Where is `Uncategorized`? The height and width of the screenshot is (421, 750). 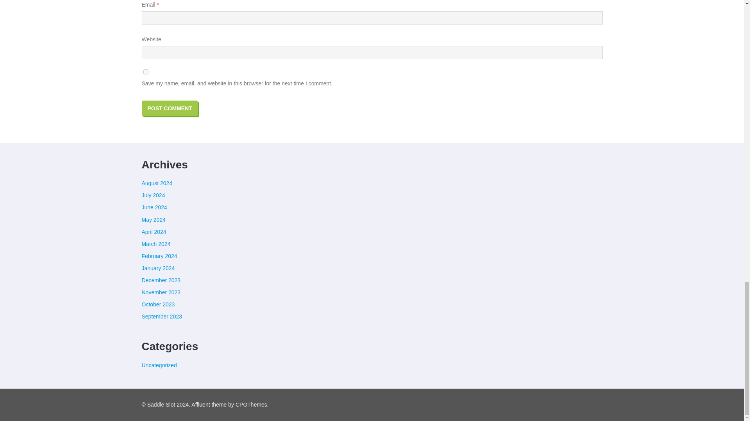
Uncategorized is located at coordinates (159, 365).